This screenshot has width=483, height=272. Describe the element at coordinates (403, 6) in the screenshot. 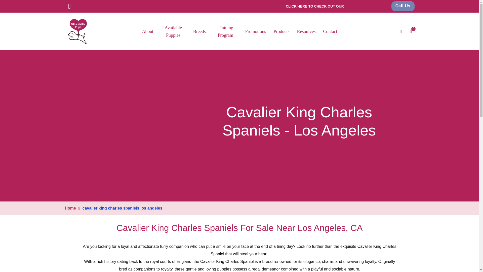

I see `Call Us` at that location.